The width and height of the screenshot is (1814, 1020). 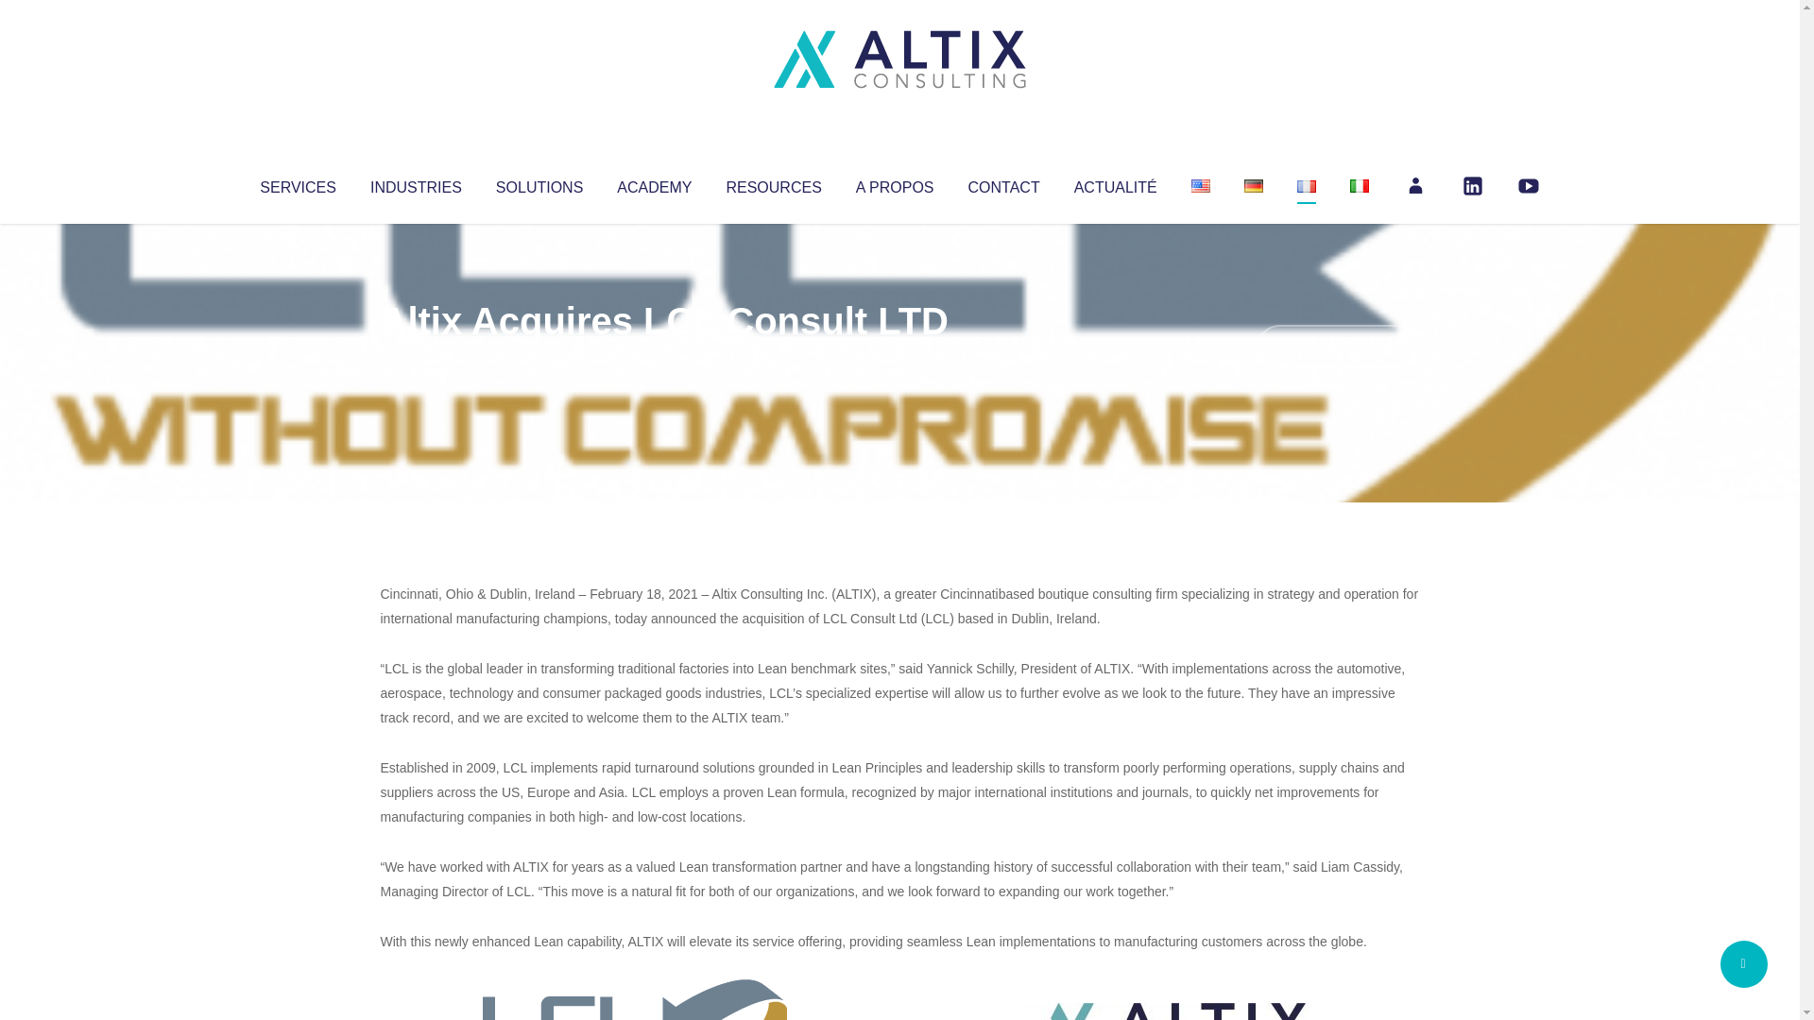 What do you see at coordinates (416, 183) in the screenshot?
I see `INDUSTRIES` at bounding box center [416, 183].